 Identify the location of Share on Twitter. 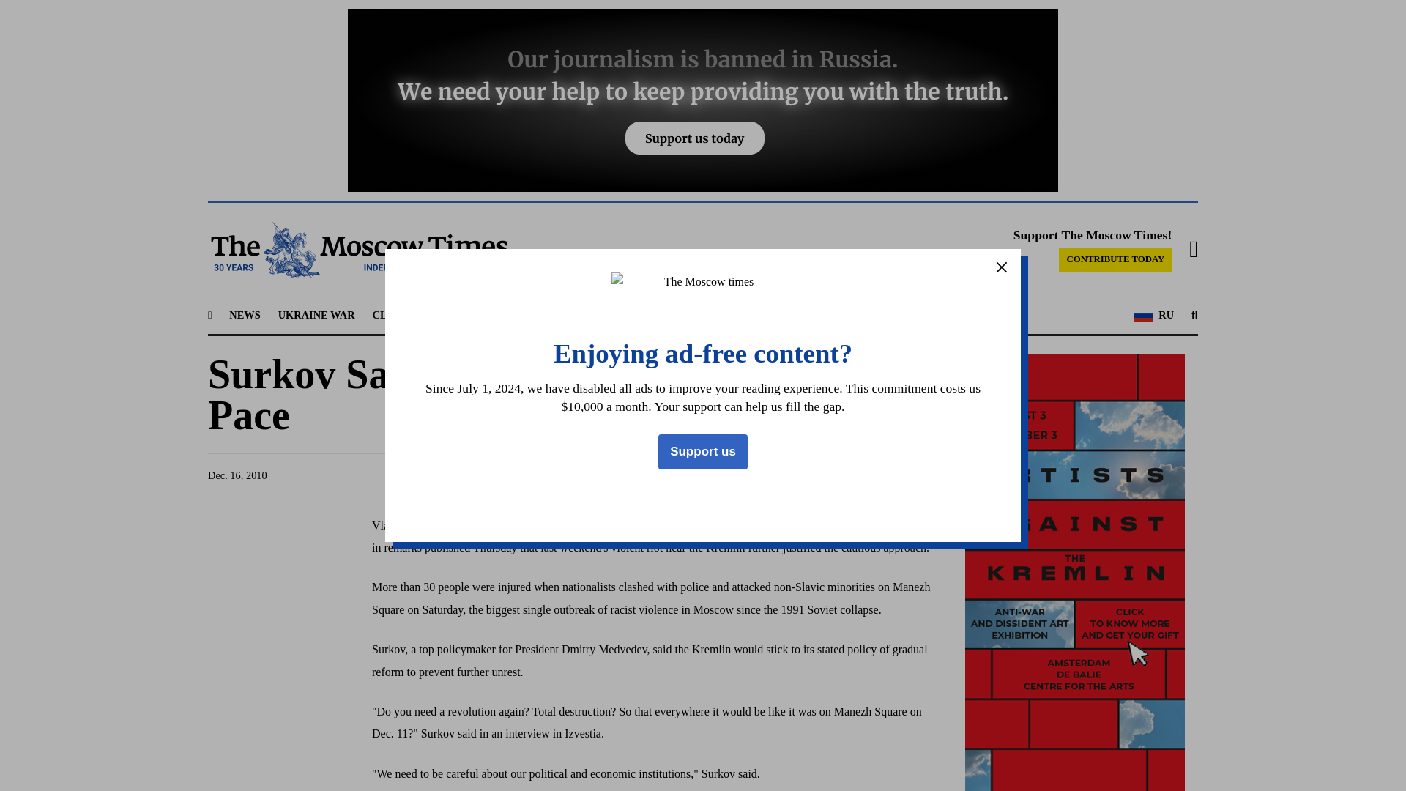
(782, 475).